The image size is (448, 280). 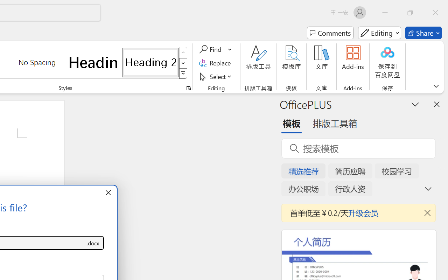 I want to click on Styles, so click(x=183, y=73).